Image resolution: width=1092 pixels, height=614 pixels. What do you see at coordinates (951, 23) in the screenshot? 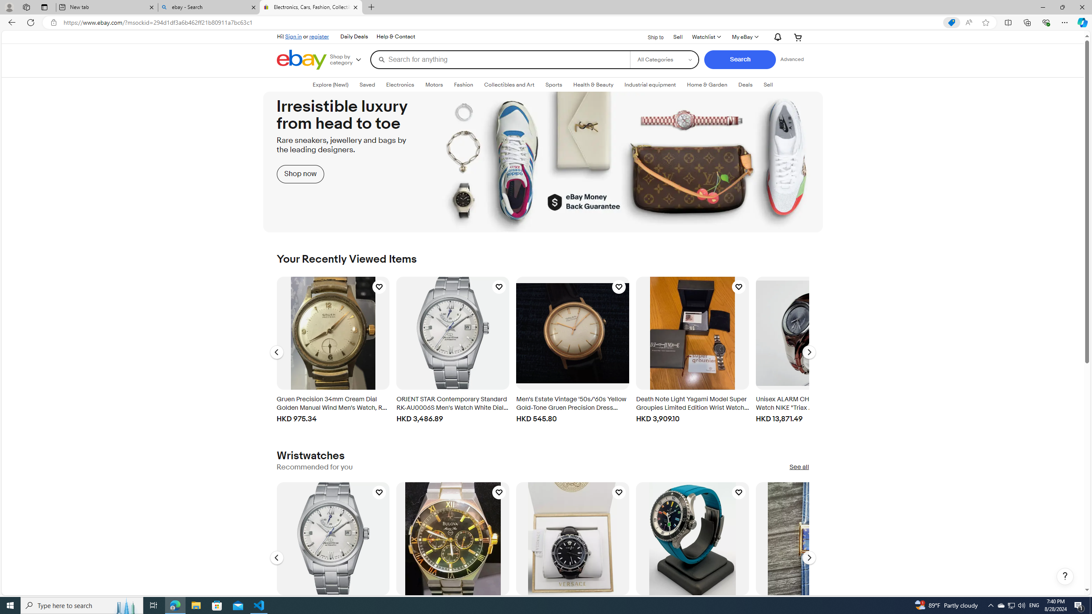
I see `This site has coupons! Shopping in Microsoft Edge, 20` at bounding box center [951, 23].